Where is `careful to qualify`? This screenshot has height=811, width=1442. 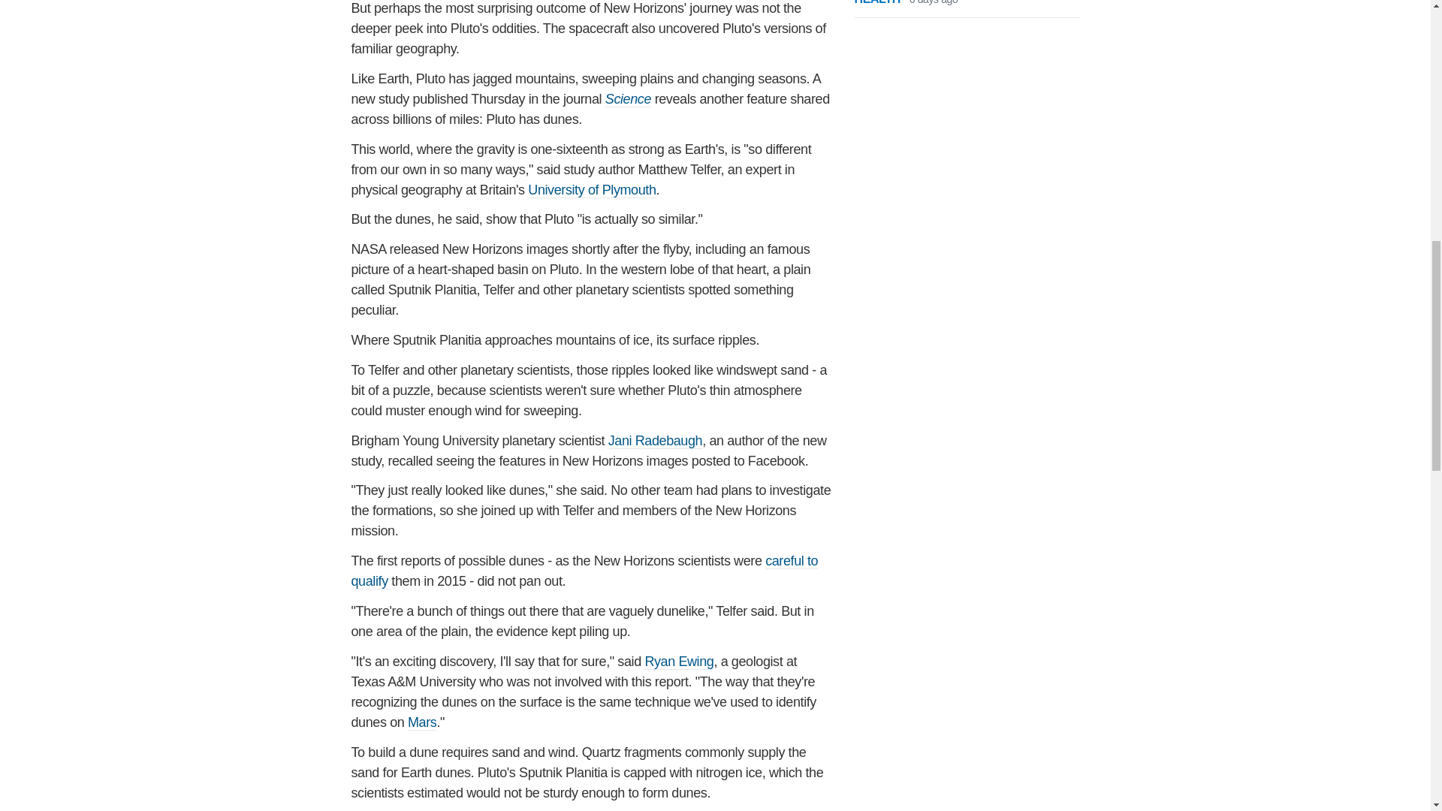
careful to qualify is located at coordinates (585, 571).